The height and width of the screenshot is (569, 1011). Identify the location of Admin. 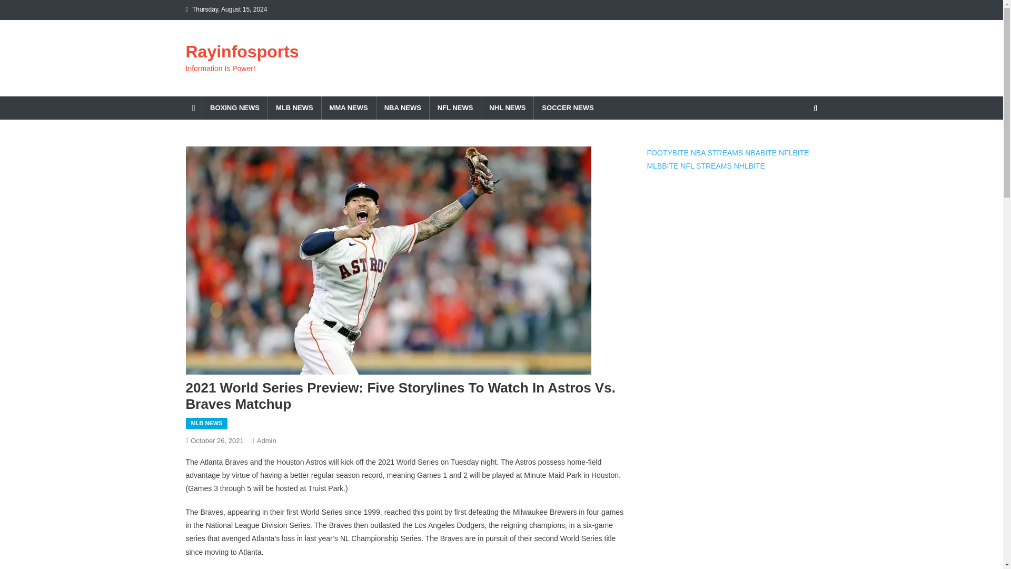
(266, 440).